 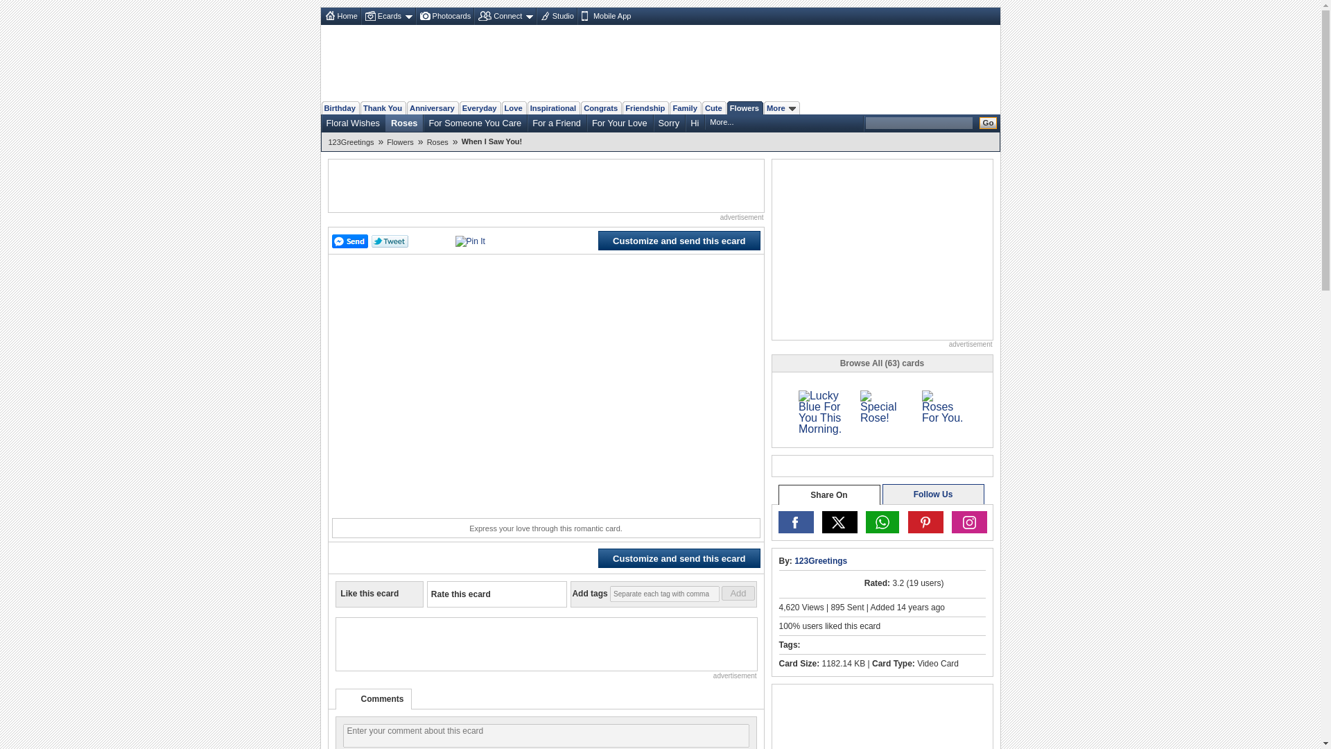 What do you see at coordinates (684, 107) in the screenshot?
I see `Family` at bounding box center [684, 107].